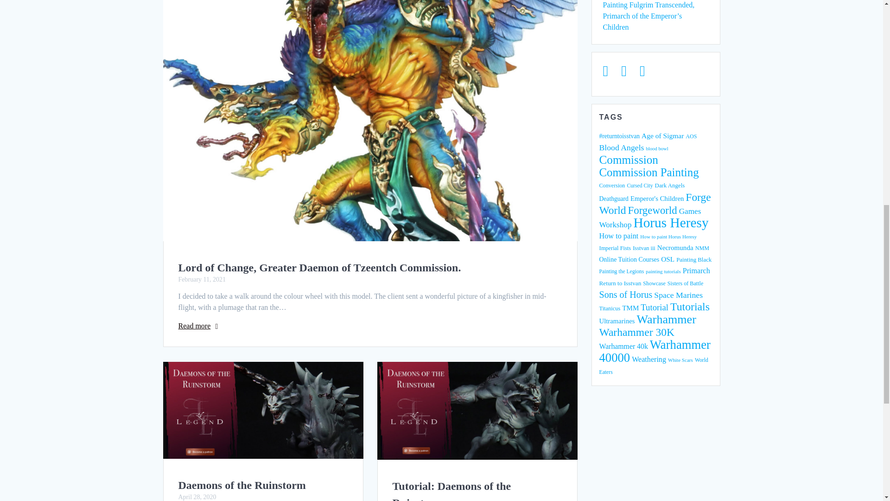  I want to click on Blood Angels, so click(621, 148).